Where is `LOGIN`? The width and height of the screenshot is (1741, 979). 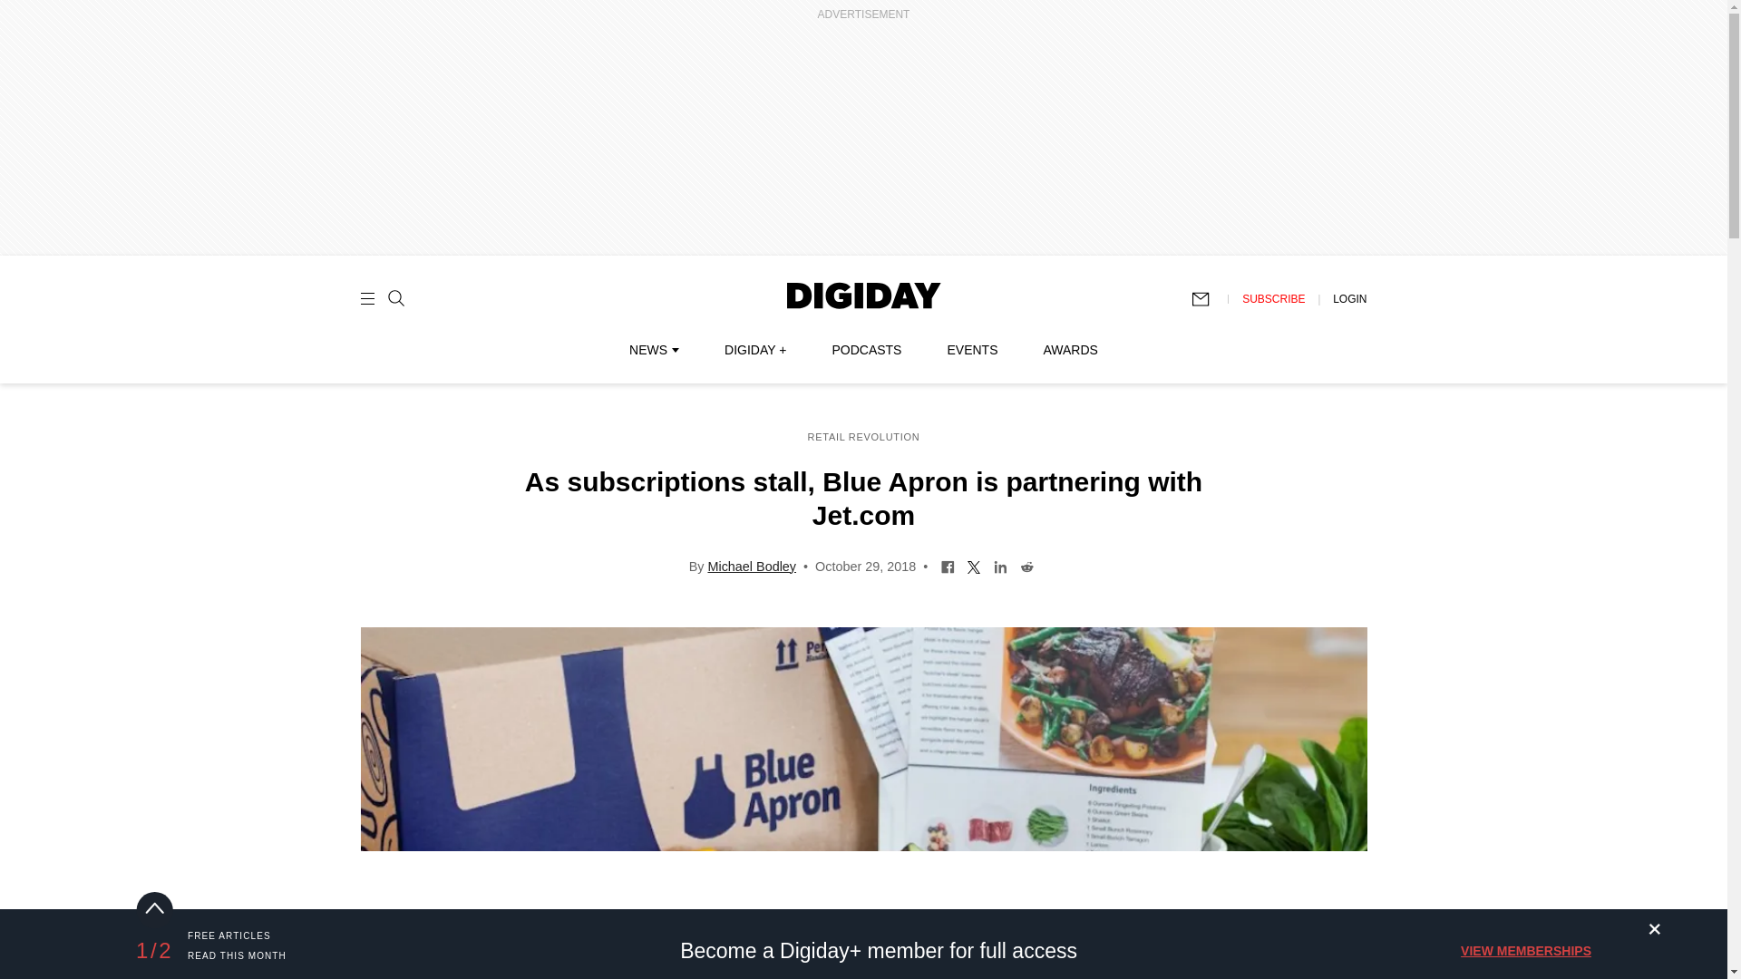 LOGIN is located at coordinates (1349, 298).